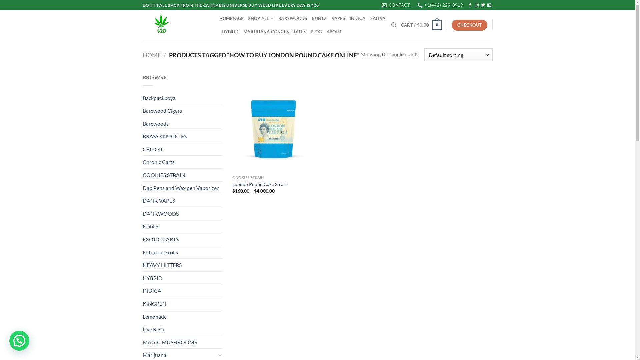 This screenshot has height=360, width=640. What do you see at coordinates (183, 201) in the screenshot?
I see `DANK VAPES` at bounding box center [183, 201].